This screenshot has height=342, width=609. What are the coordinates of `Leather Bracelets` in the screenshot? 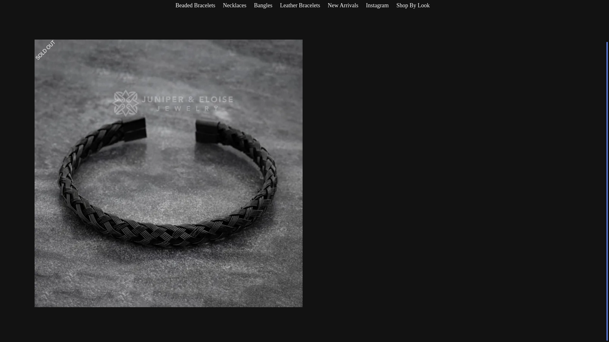 It's located at (300, 5).